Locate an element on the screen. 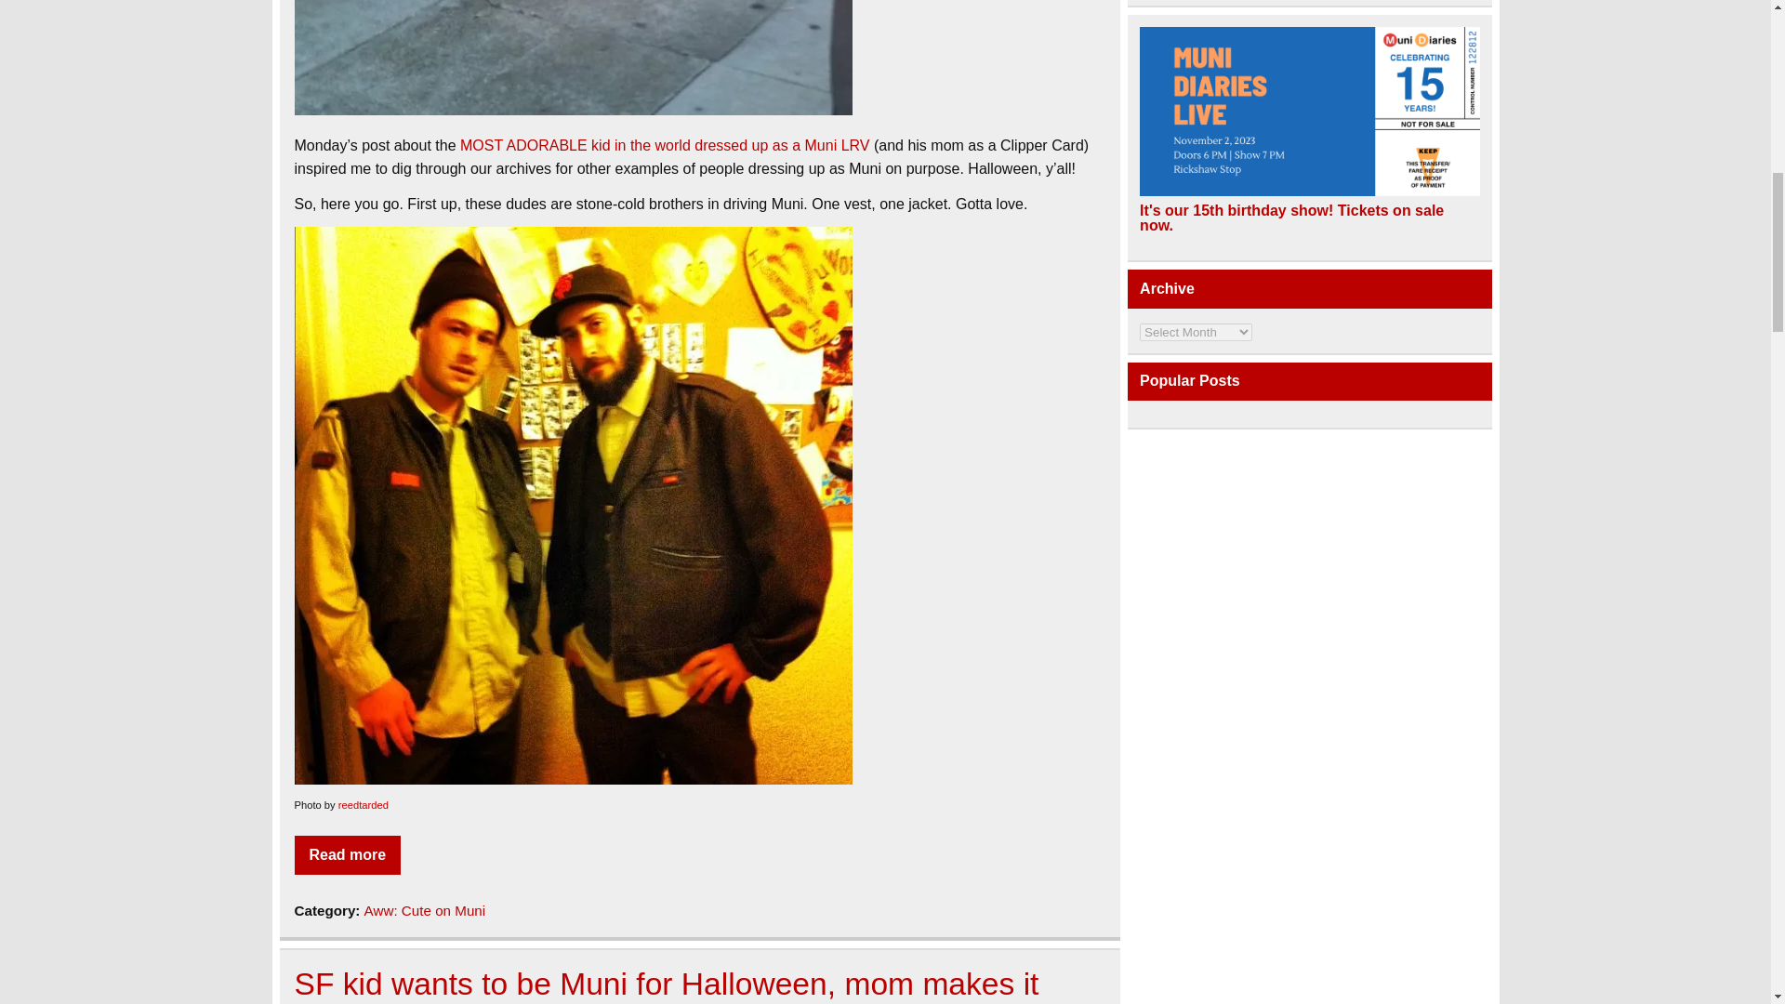 The height and width of the screenshot is (1004, 1785). MOST ADORABLE kid in the world dressed up as a Muni LRV is located at coordinates (666, 145).